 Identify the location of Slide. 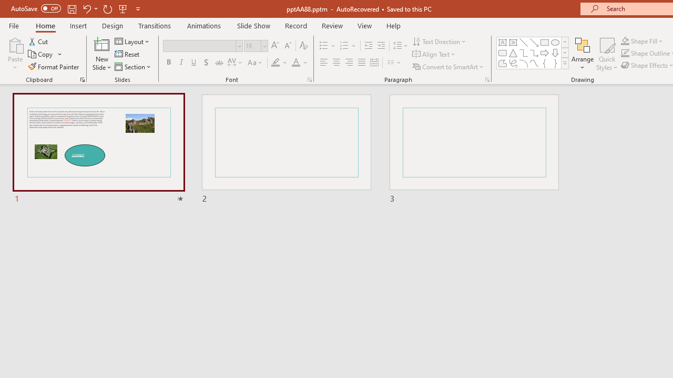
(474, 149).